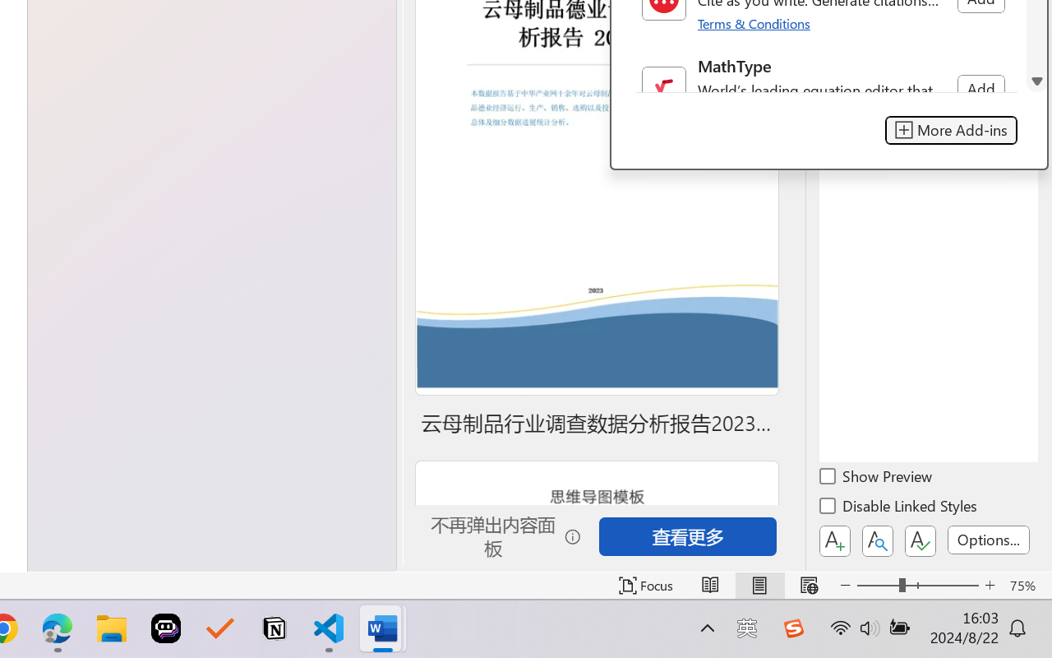  Describe the element at coordinates (793, 628) in the screenshot. I see `Class: Image` at that location.